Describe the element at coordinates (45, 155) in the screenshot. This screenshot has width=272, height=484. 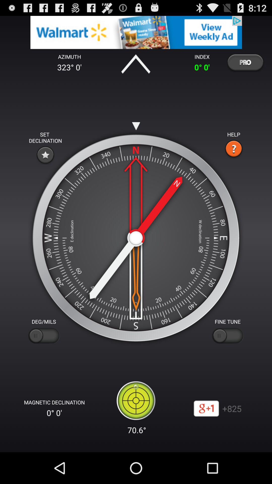
I see `set declination` at that location.